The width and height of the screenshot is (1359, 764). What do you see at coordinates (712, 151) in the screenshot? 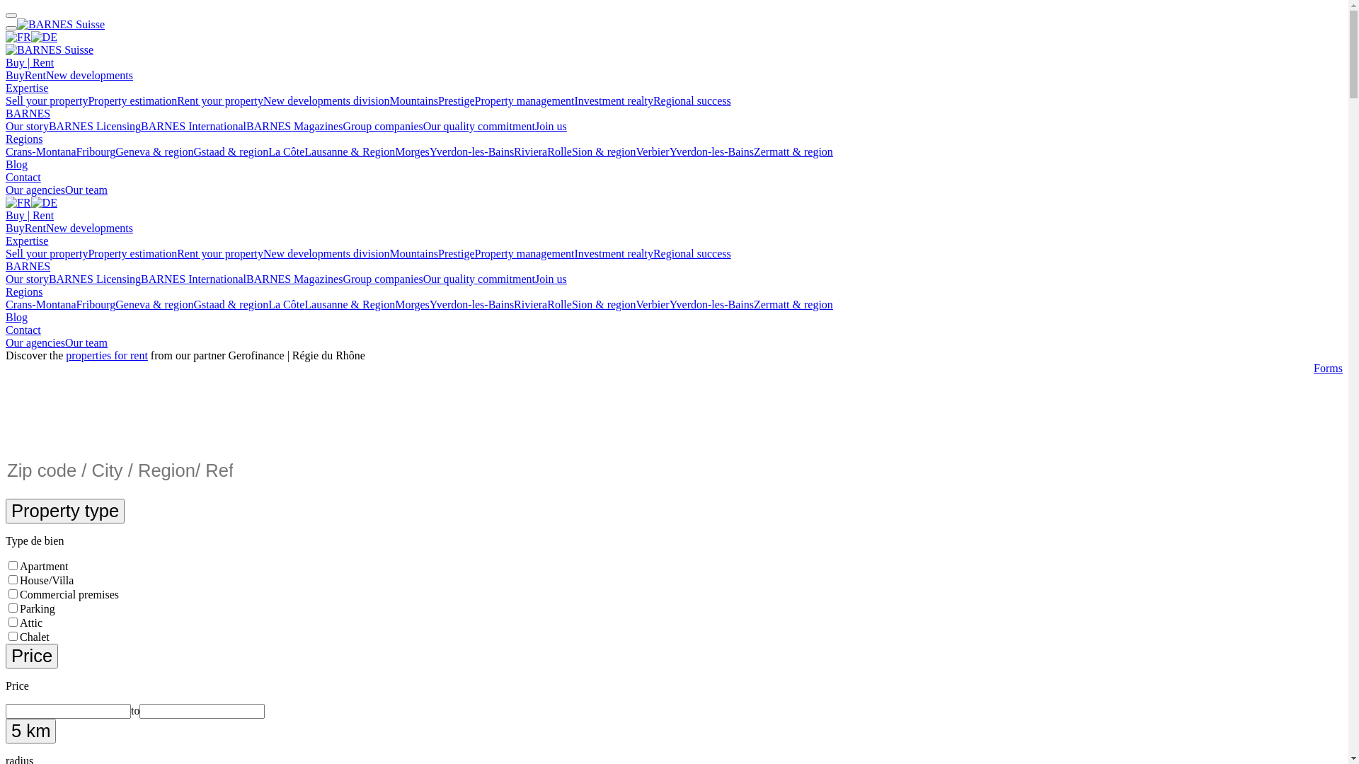
I see `Yverdon-les-Bains` at bounding box center [712, 151].